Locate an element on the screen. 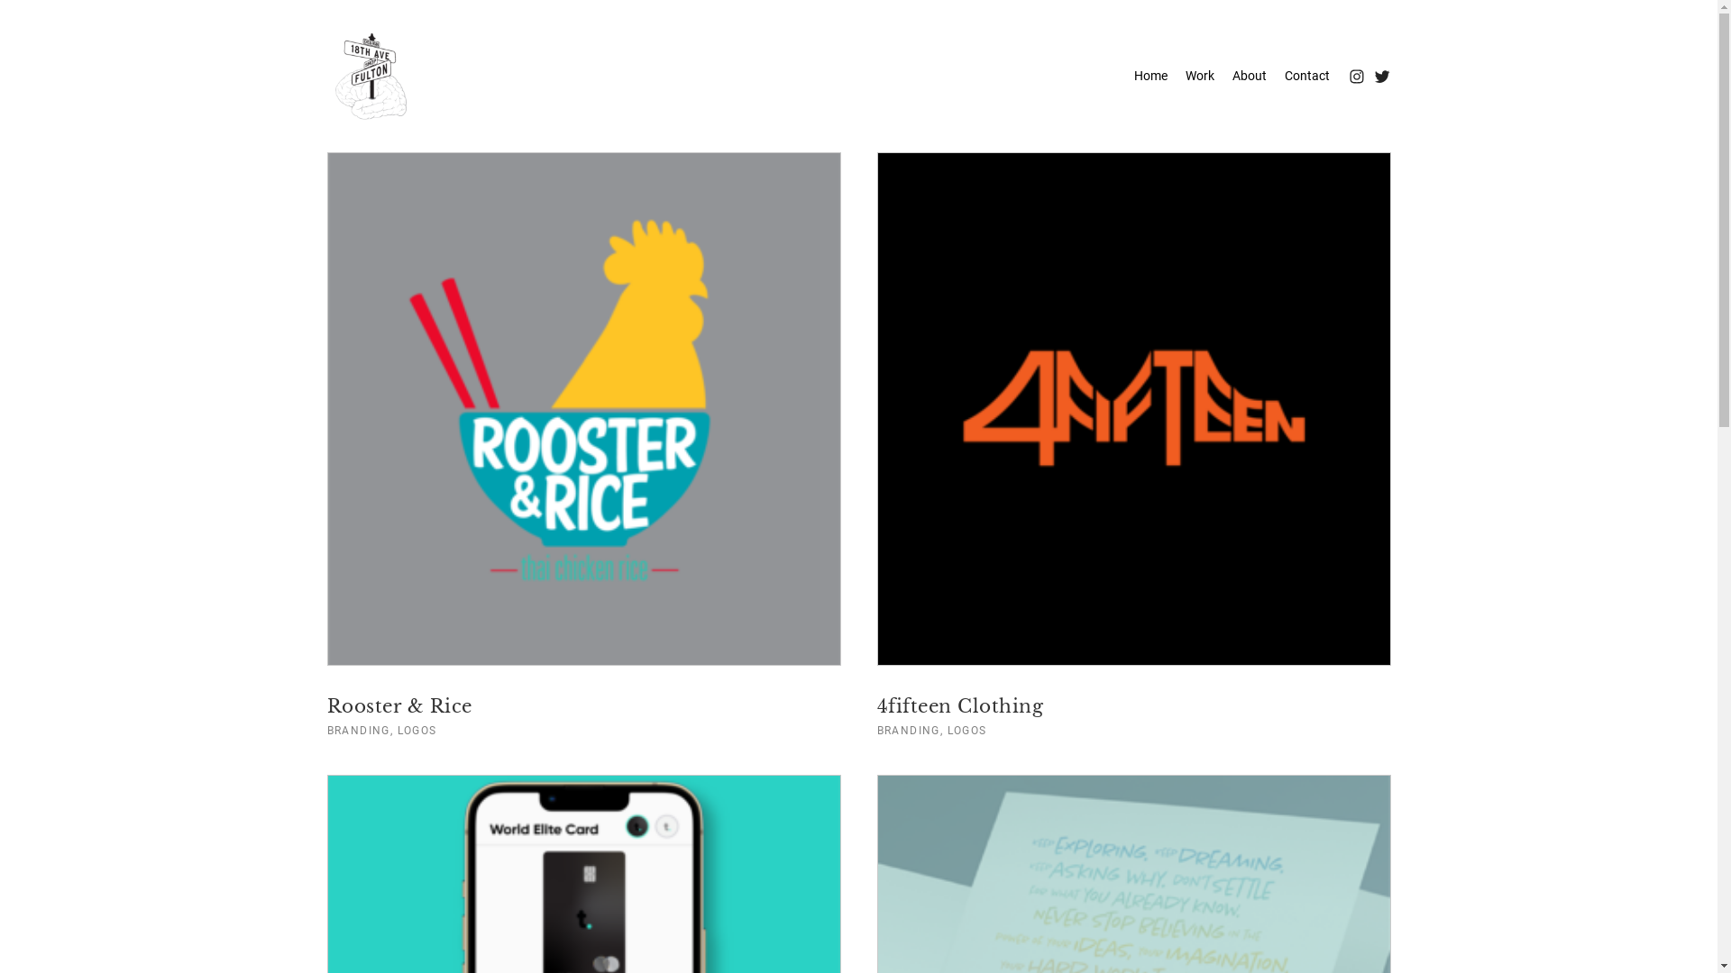 The width and height of the screenshot is (1731, 973). About is located at coordinates (1249, 77).